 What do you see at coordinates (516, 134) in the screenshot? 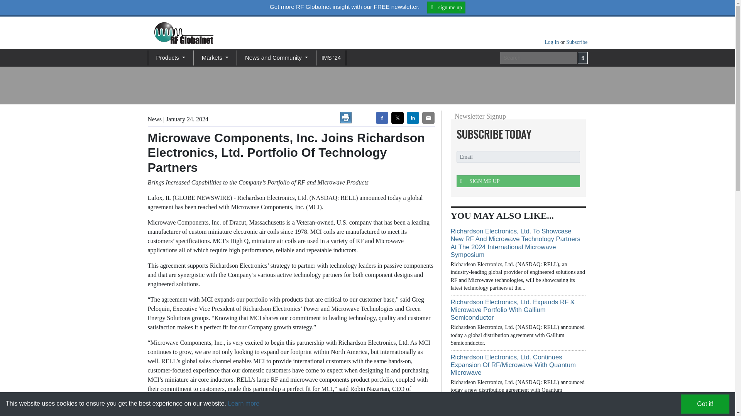
I see `Newsletter Signup` at bounding box center [516, 134].